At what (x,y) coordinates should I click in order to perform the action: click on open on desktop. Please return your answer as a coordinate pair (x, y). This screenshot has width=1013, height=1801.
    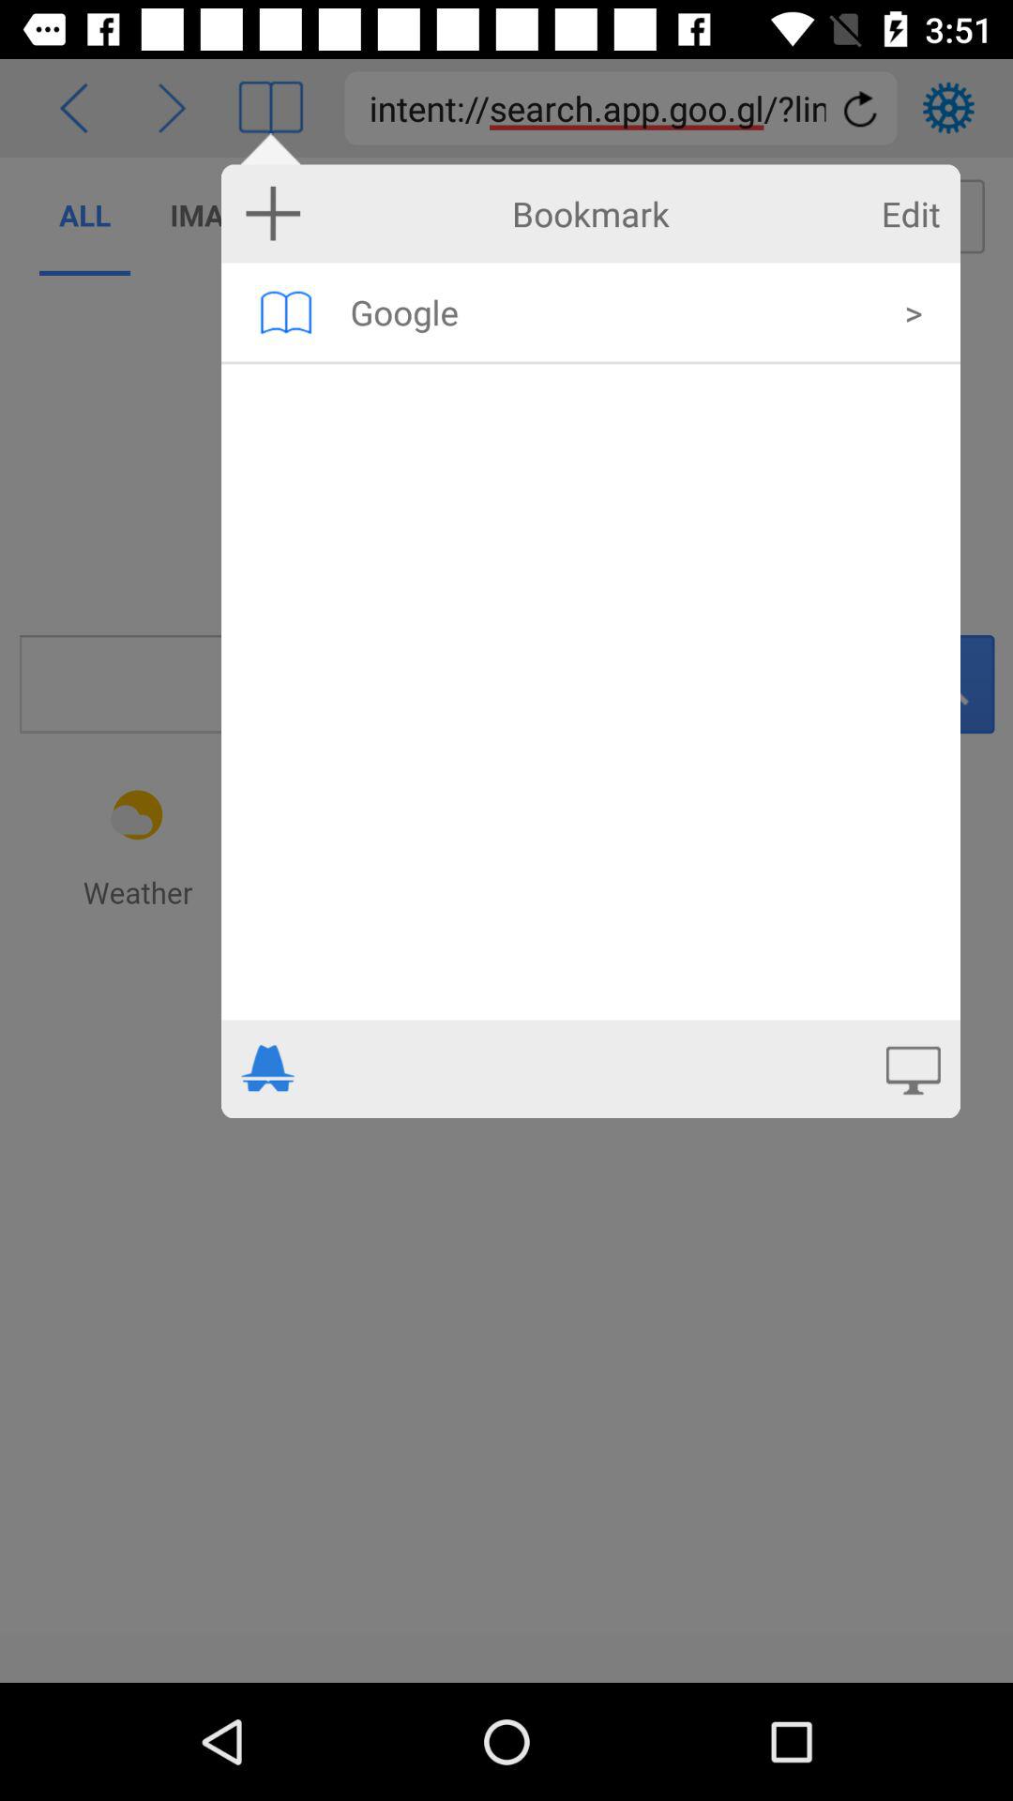
    Looking at the image, I should click on (914, 1068).